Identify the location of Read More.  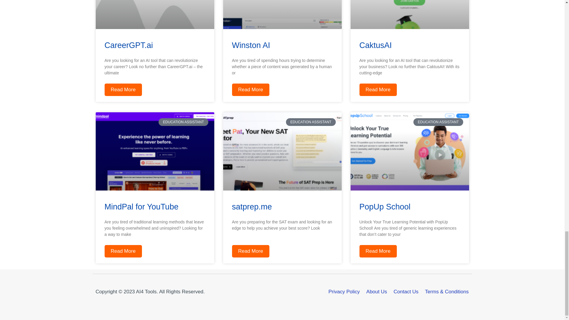
(250, 89).